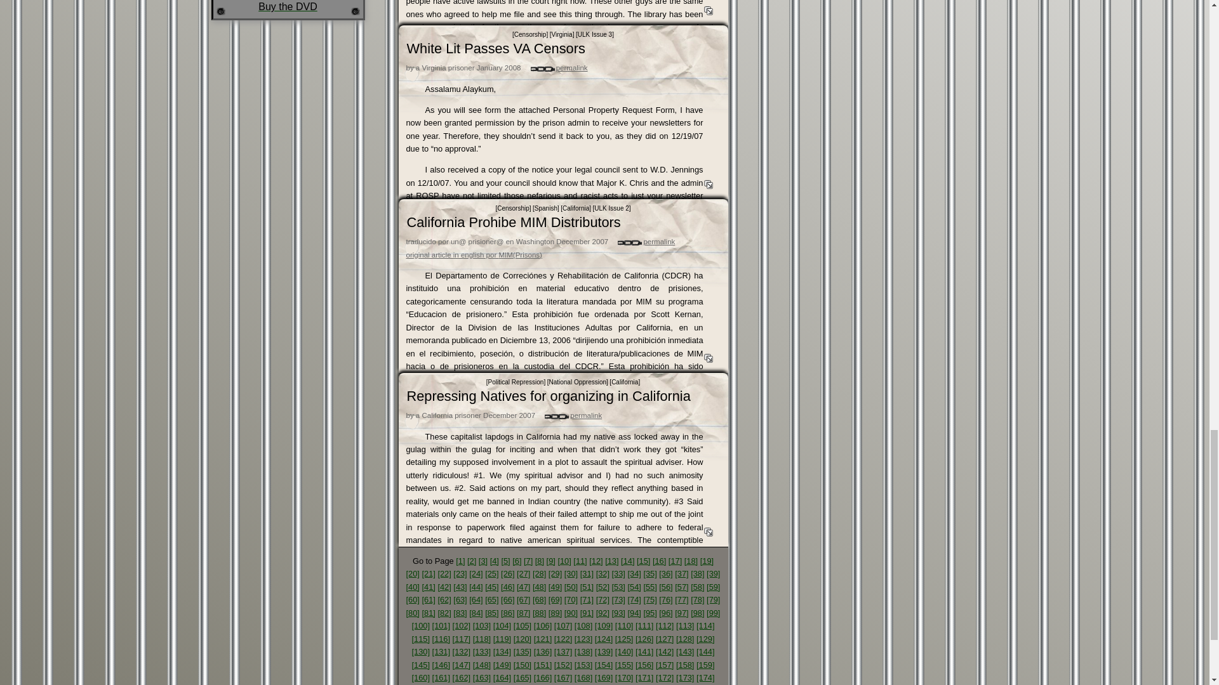 The image size is (1219, 685). Describe the element at coordinates (288, 6) in the screenshot. I see `Buy the DVD` at that location.